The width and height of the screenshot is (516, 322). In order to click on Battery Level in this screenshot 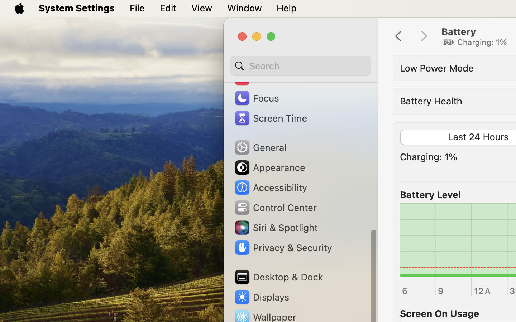, I will do `click(430, 195)`.